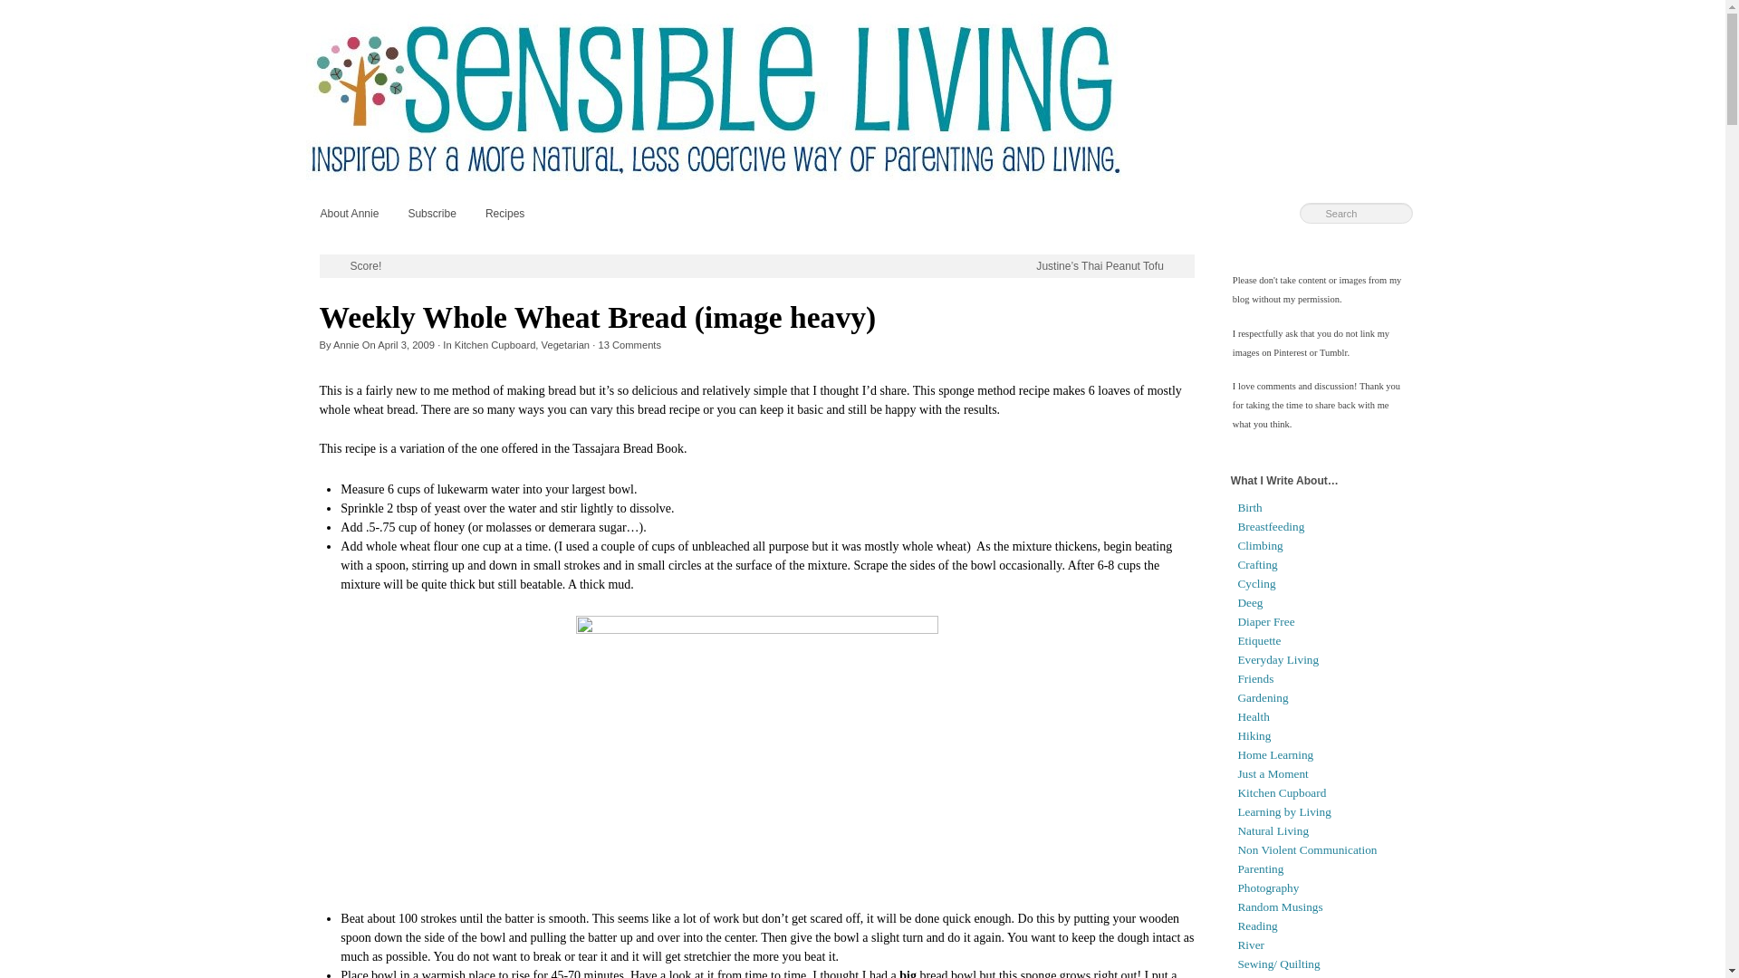  Describe the element at coordinates (862, 96) in the screenshot. I see `Sensible Living` at that location.